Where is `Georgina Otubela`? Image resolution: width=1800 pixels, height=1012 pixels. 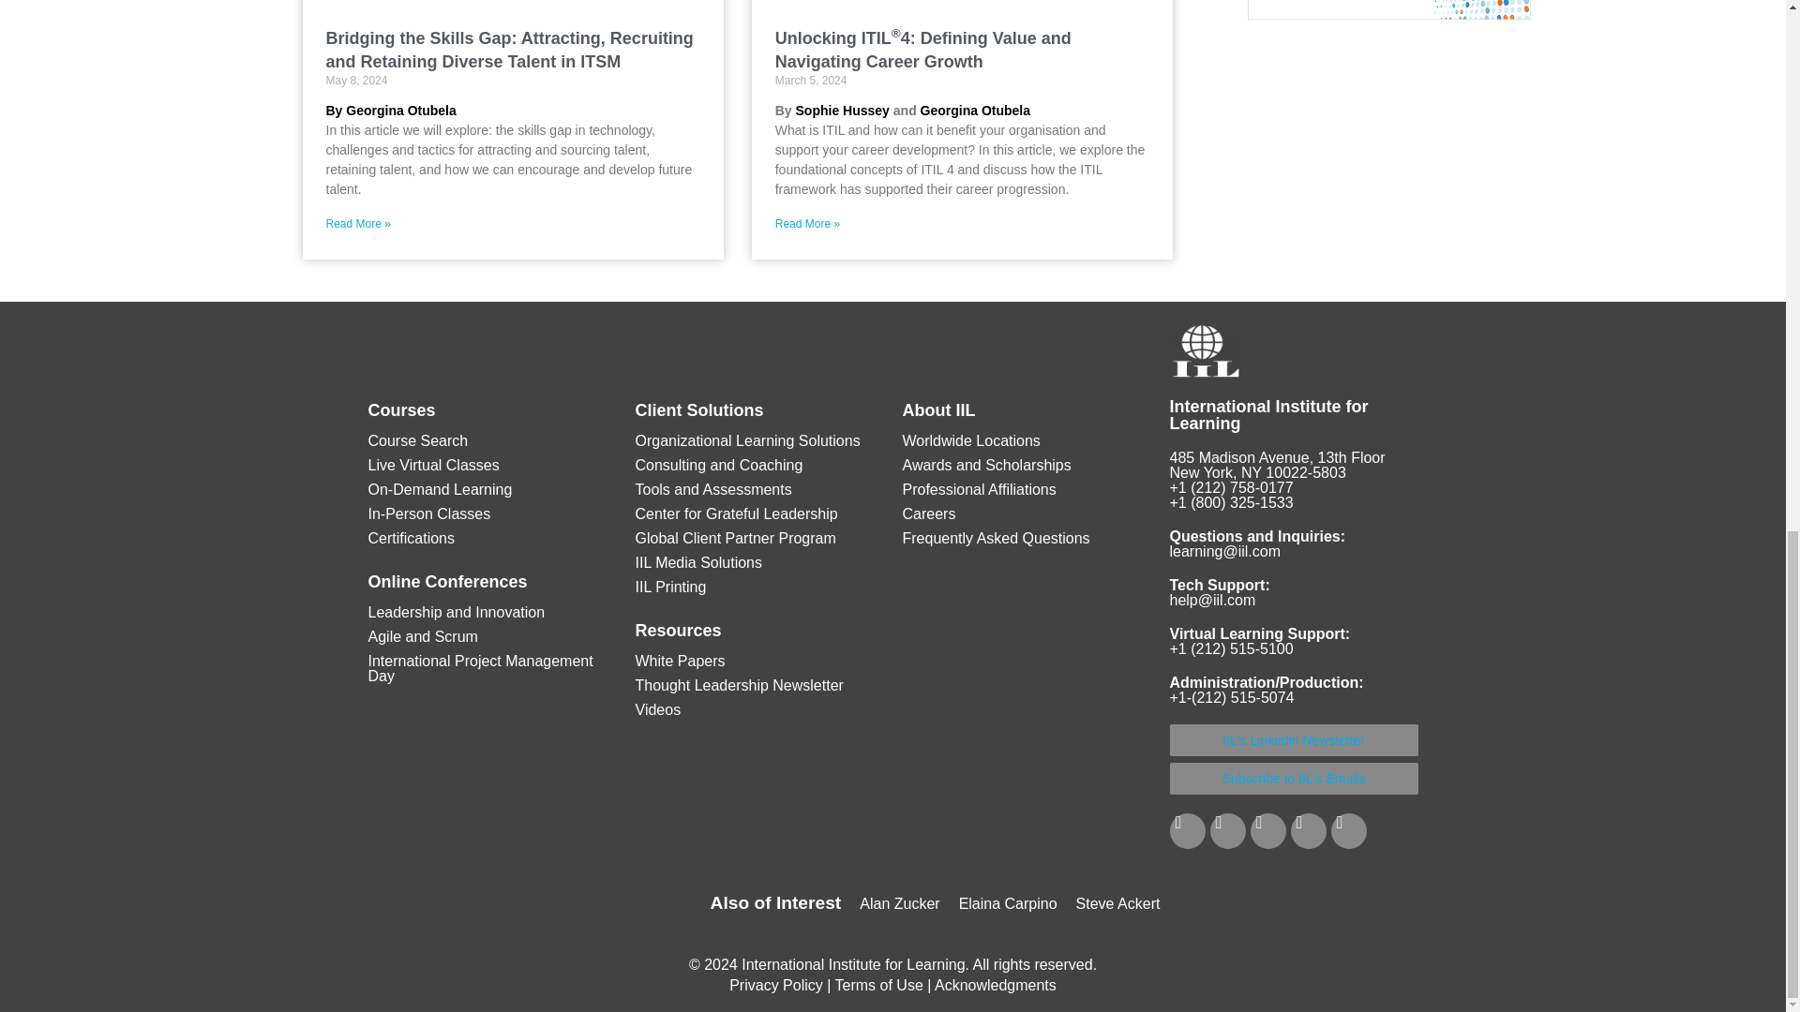 Georgina Otubela is located at coordinates (975, 111).